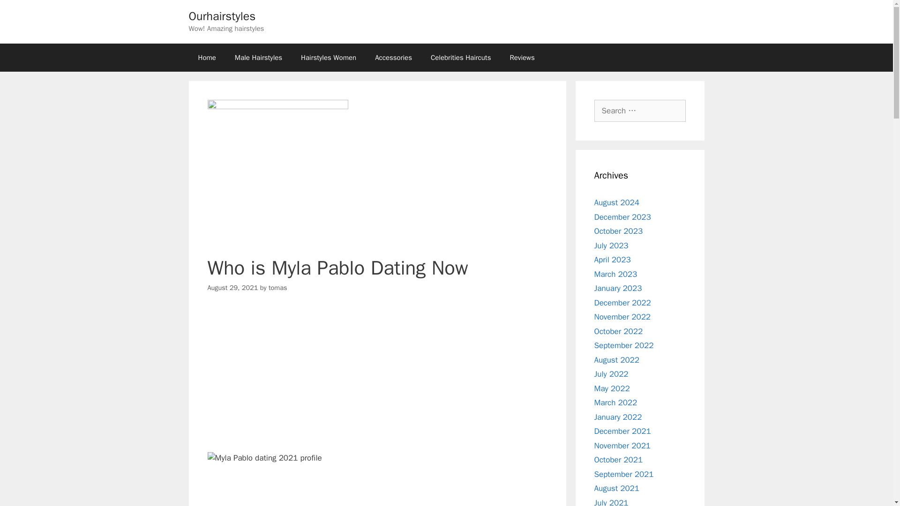  Describe the element at coordinates (328, 57) in the screenshot. I see `Hairstyles Women` at that location.